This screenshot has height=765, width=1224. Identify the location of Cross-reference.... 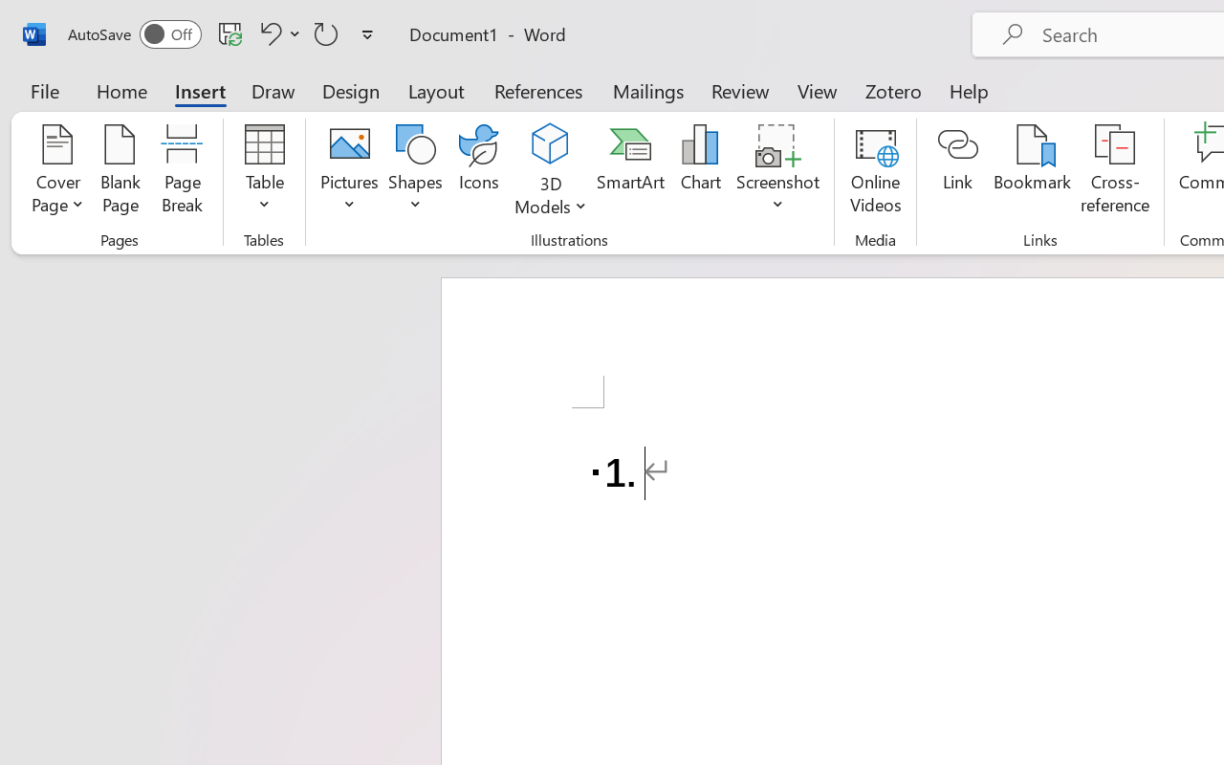
(1115, 172).